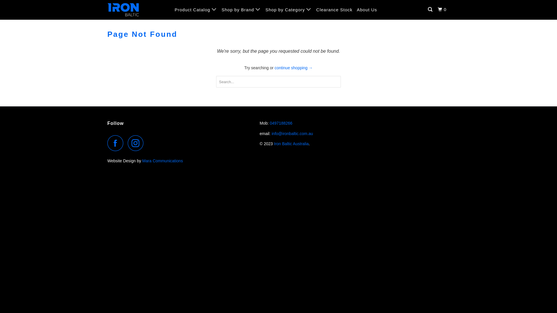 The image size is (557, 313). What do you see at coordinates (117, 143) in the screenshot?
I see `Iron Baltic Australia on Facebook` at bounding box center [117, 143].